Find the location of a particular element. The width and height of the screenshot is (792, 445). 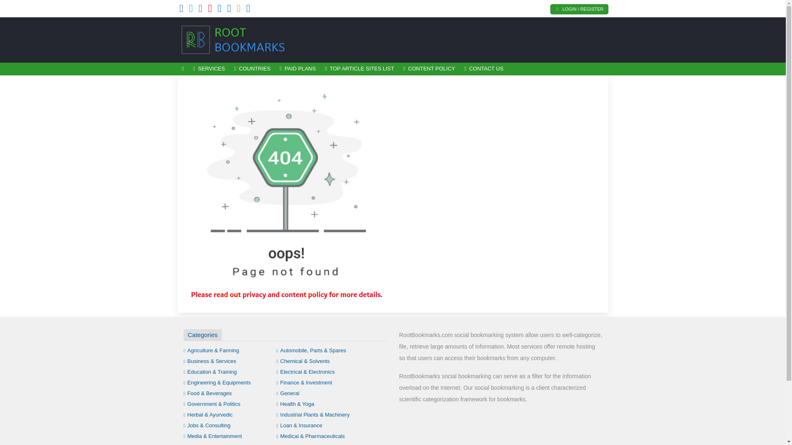

PAID PLANS is located at coordinates (298, 69).